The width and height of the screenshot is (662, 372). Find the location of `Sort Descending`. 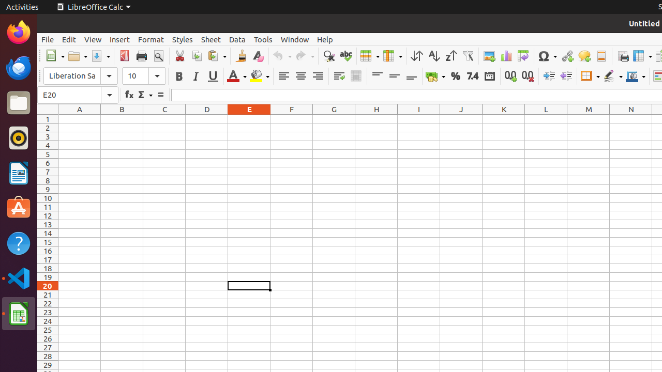

Sort Descending is located at coordinates (451, 56).